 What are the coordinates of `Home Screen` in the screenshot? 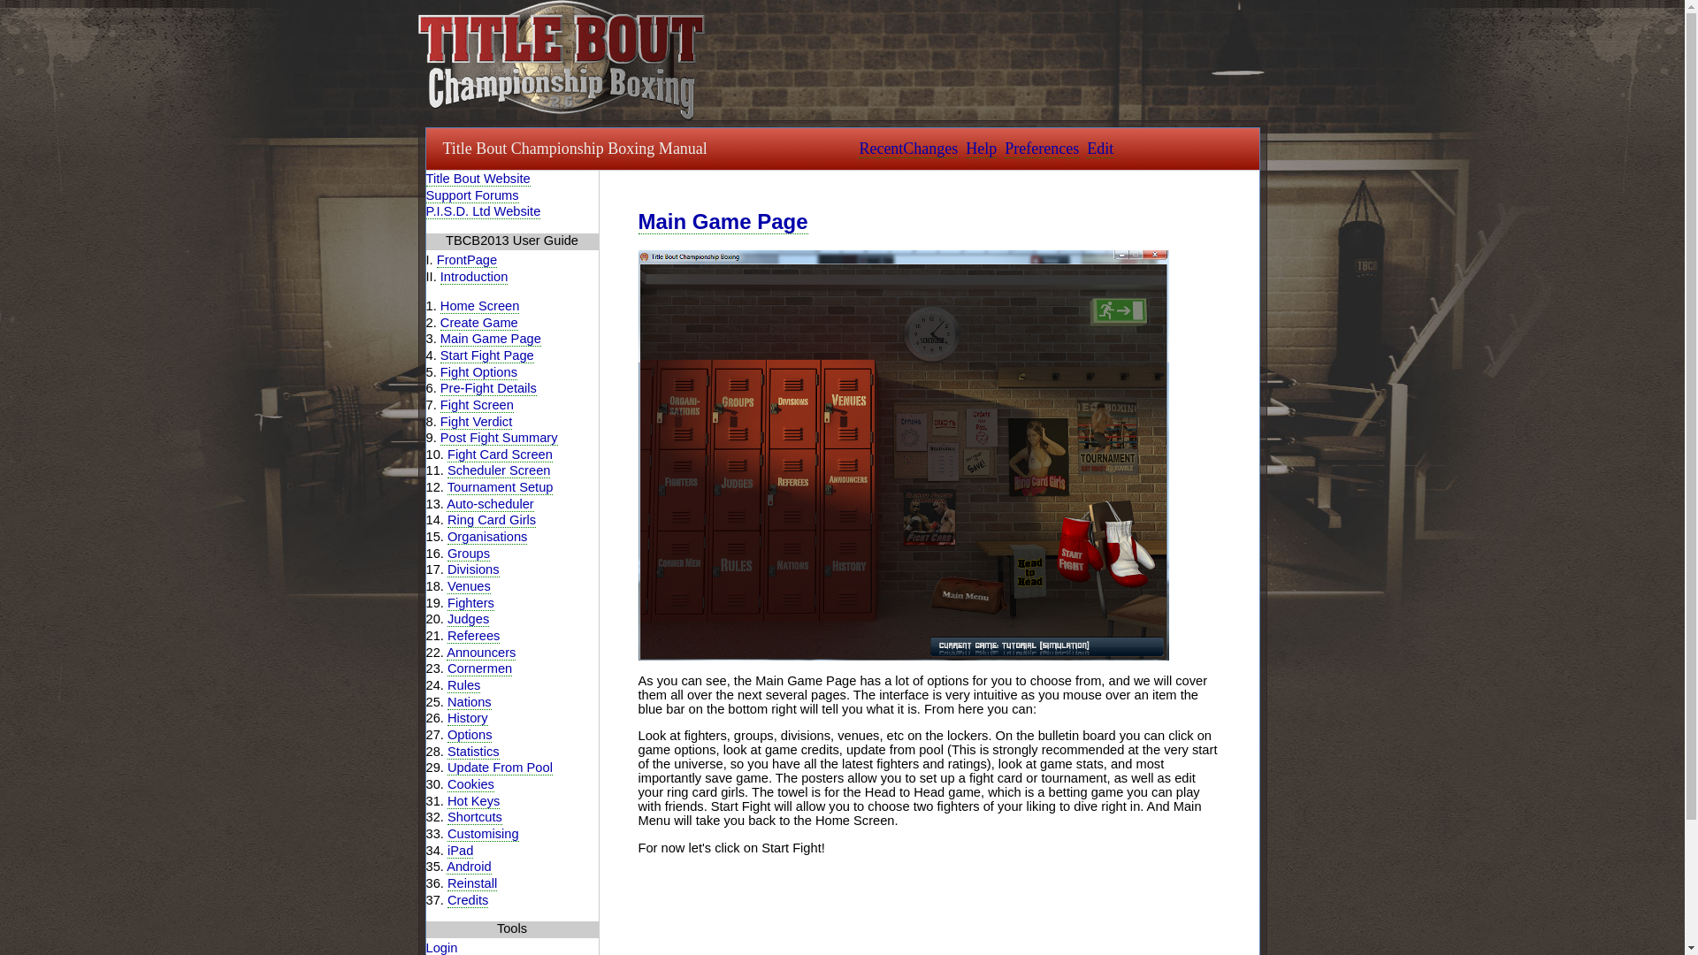 It's located at (479, 306).